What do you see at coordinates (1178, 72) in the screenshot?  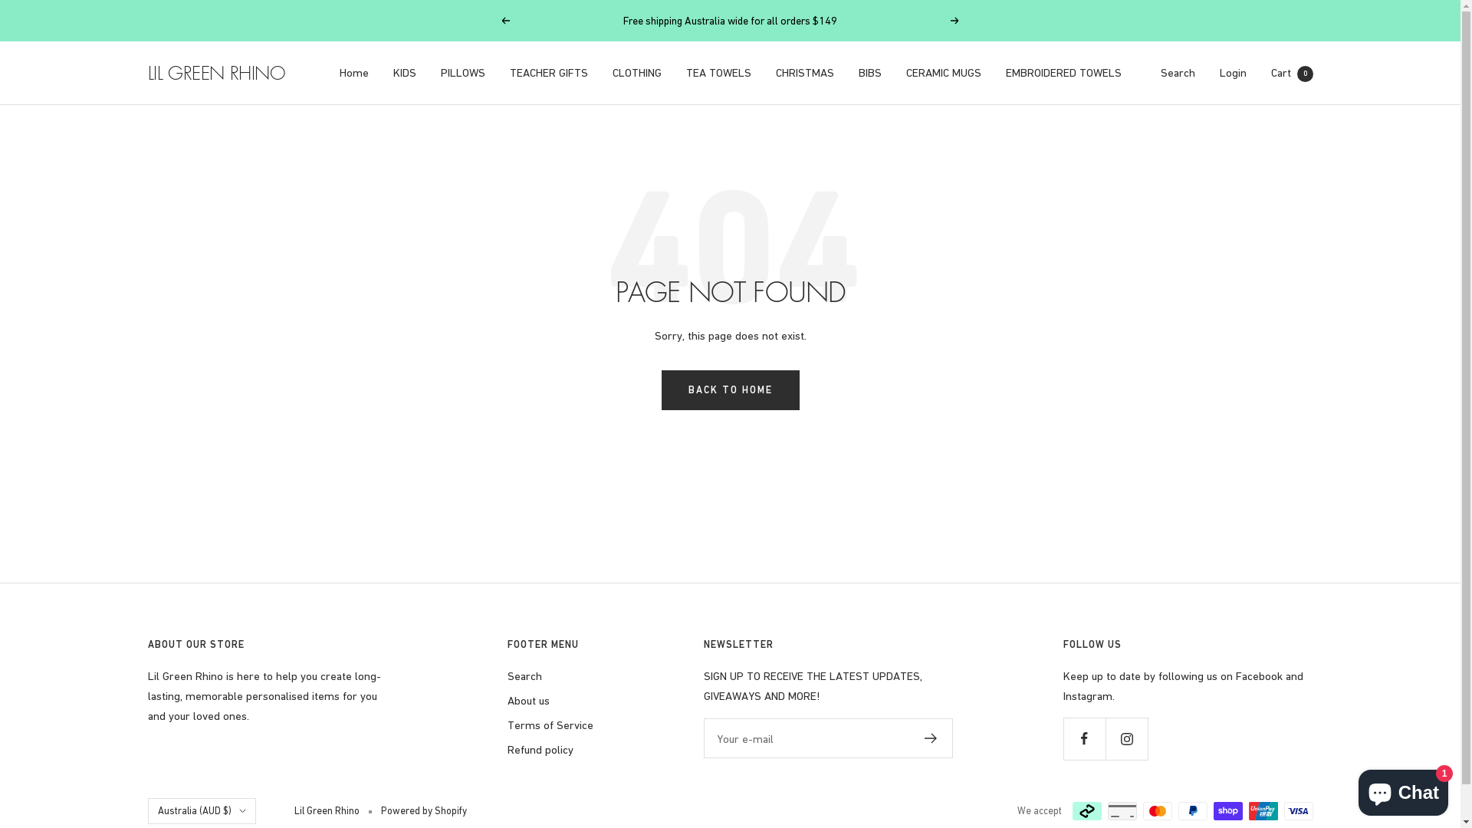 I see `Search` at bounding box center [1178, 72].